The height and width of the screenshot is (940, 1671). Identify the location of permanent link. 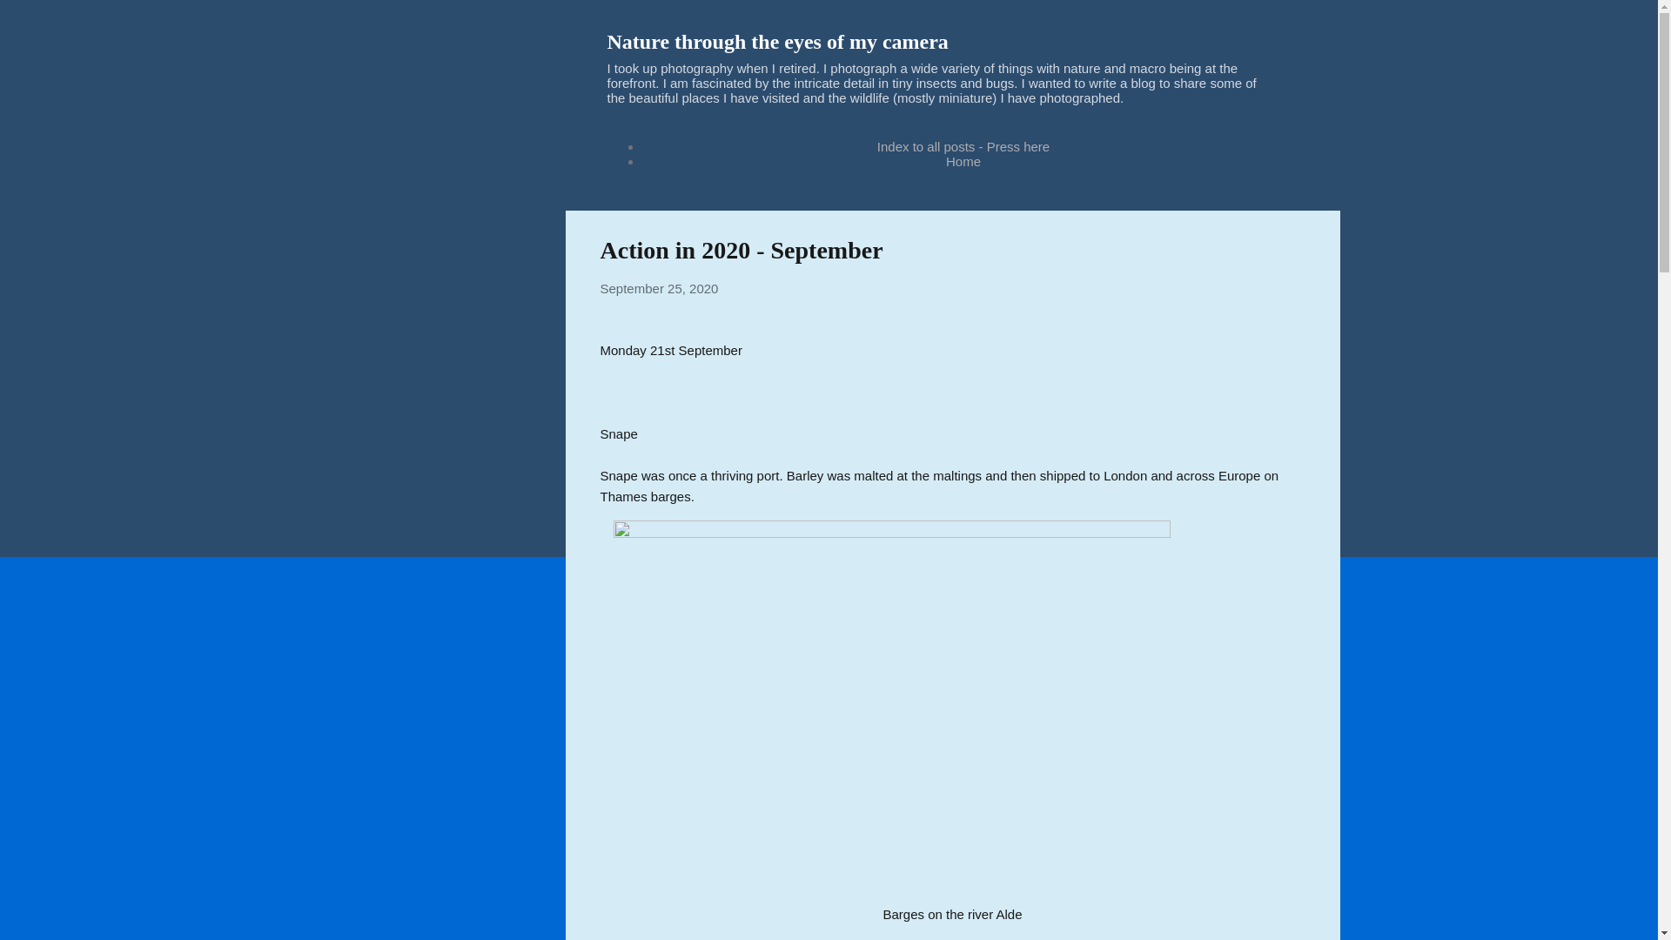
(659, 288).